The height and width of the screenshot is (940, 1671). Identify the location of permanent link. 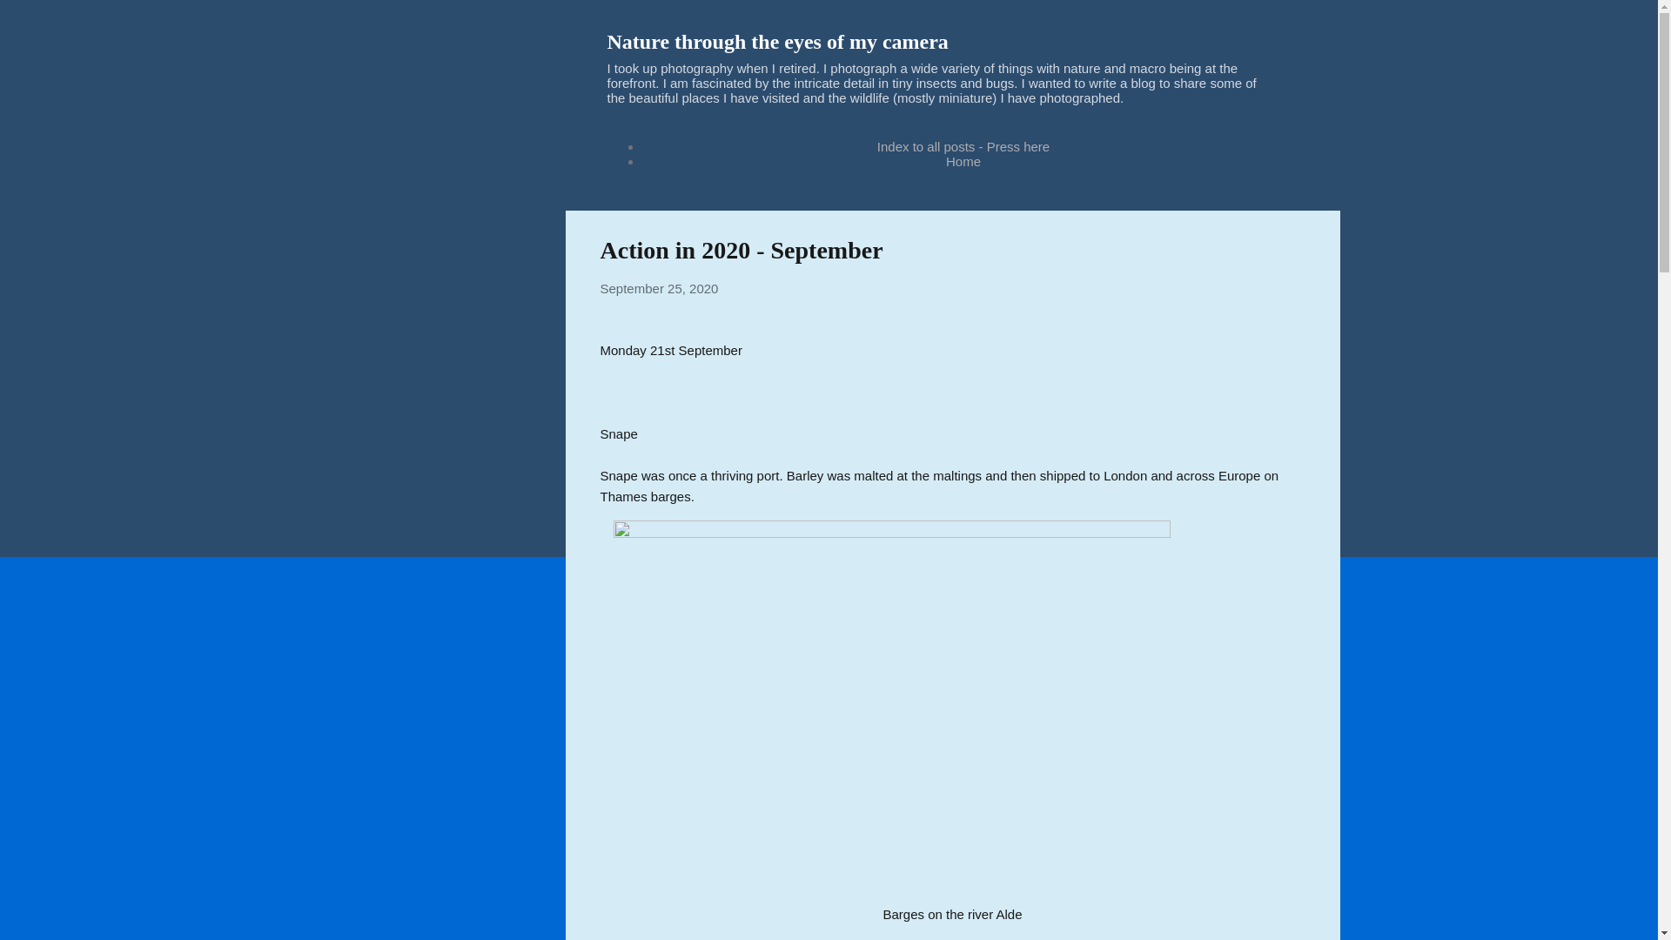
(659, 288).